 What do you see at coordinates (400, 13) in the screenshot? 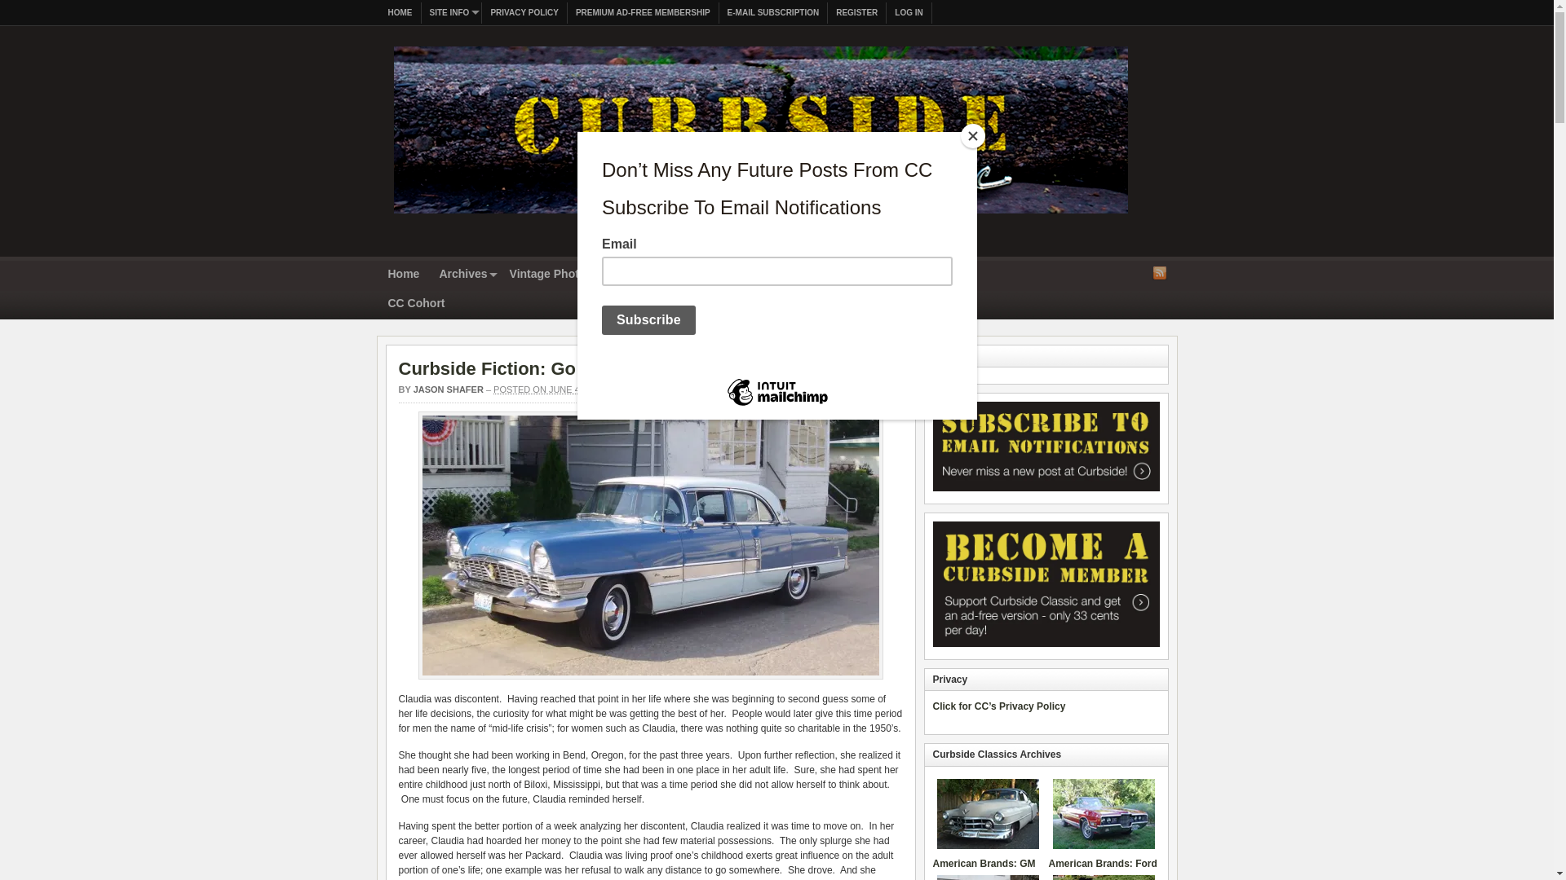
I see `HOME` at bounding box center [400, 13].